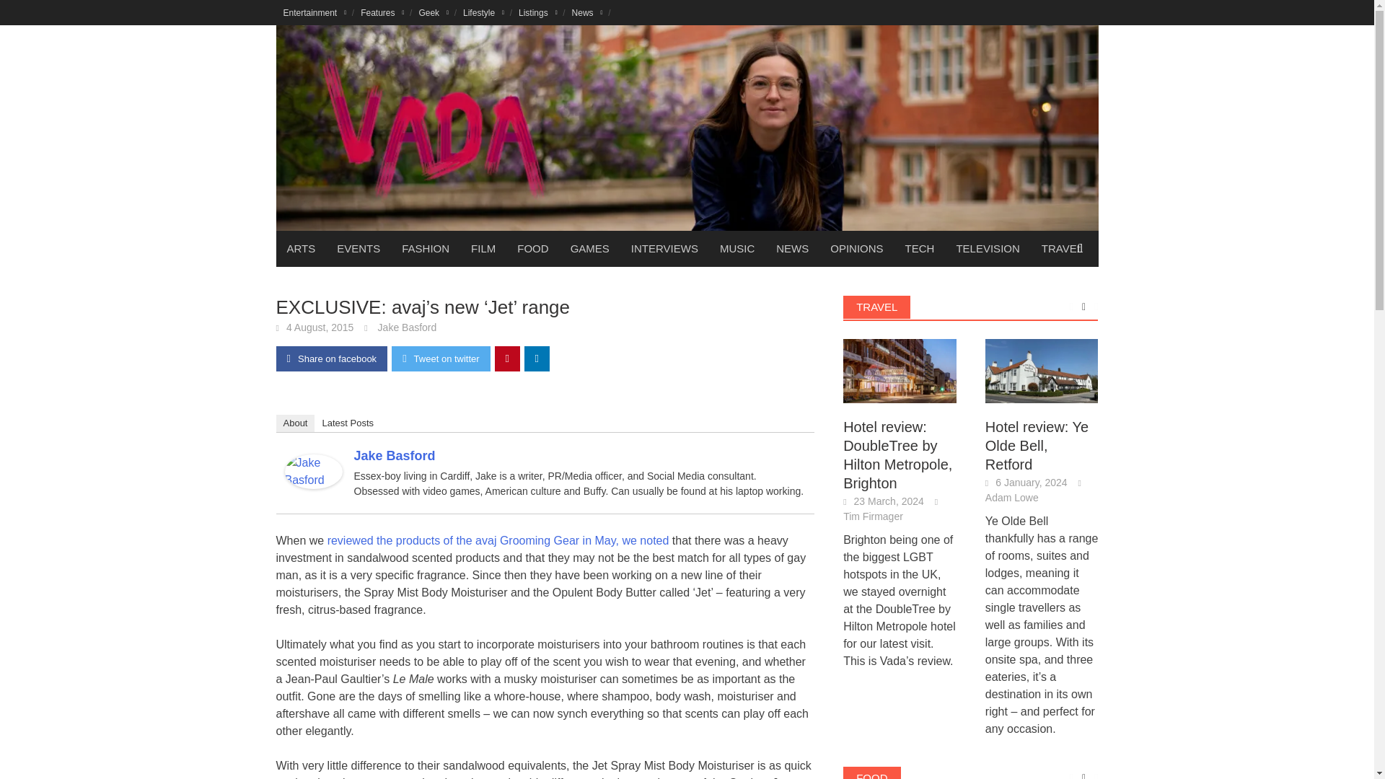 The image size is (1385, 779). I want to click on Hotel review: DoubleTree by Hilton Metropole, Brighton, so click(900, 371).